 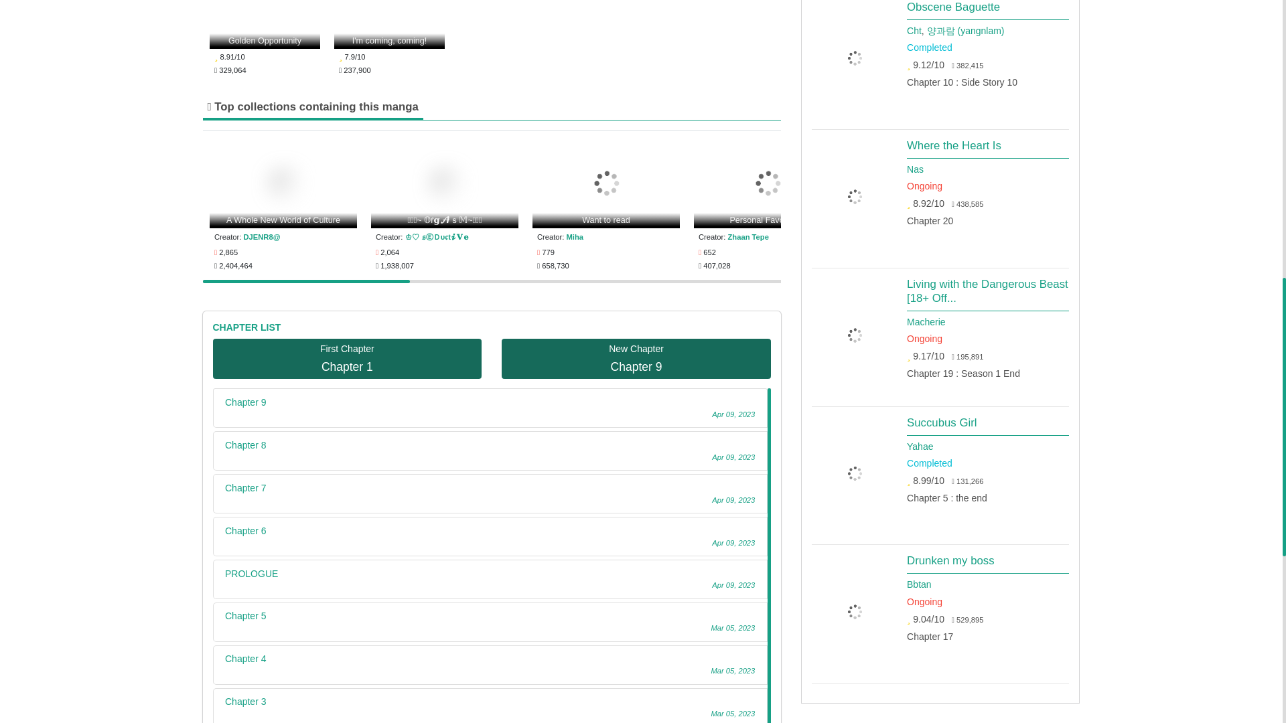 What do you see at coordinates (390, 24) in the screenshot?
I see `I'm coming, coming!` at bounding box center [390, 24].